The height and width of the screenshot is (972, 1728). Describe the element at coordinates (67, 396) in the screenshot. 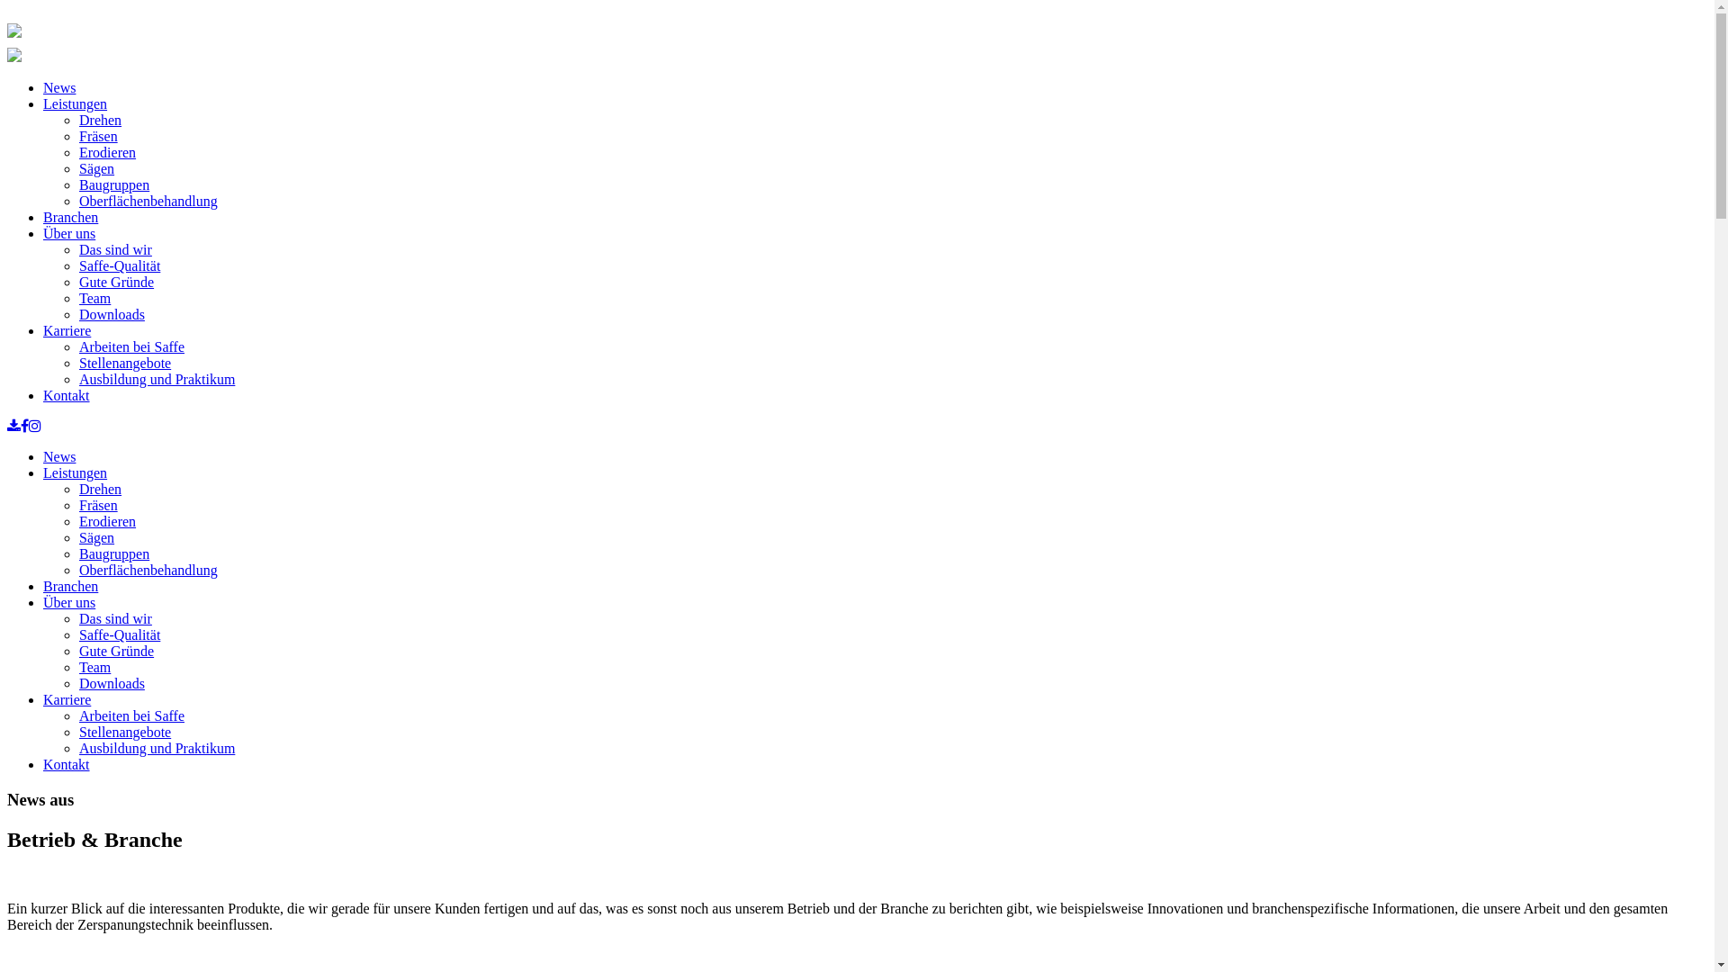

I see `Kontakt` at that location.